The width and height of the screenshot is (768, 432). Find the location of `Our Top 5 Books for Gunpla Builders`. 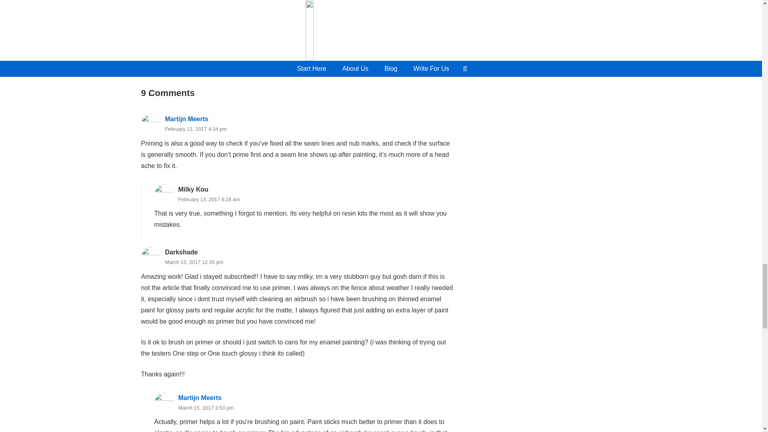

Our Top 5 Books for Gunpla Builders is located at coordinates (298, 39).